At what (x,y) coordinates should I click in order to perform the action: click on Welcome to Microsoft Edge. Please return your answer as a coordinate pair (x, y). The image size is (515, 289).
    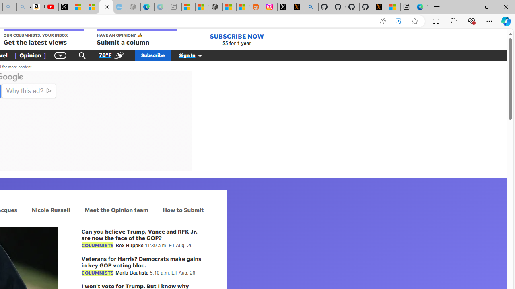
    Looking at the image, I should click on (421, 7).